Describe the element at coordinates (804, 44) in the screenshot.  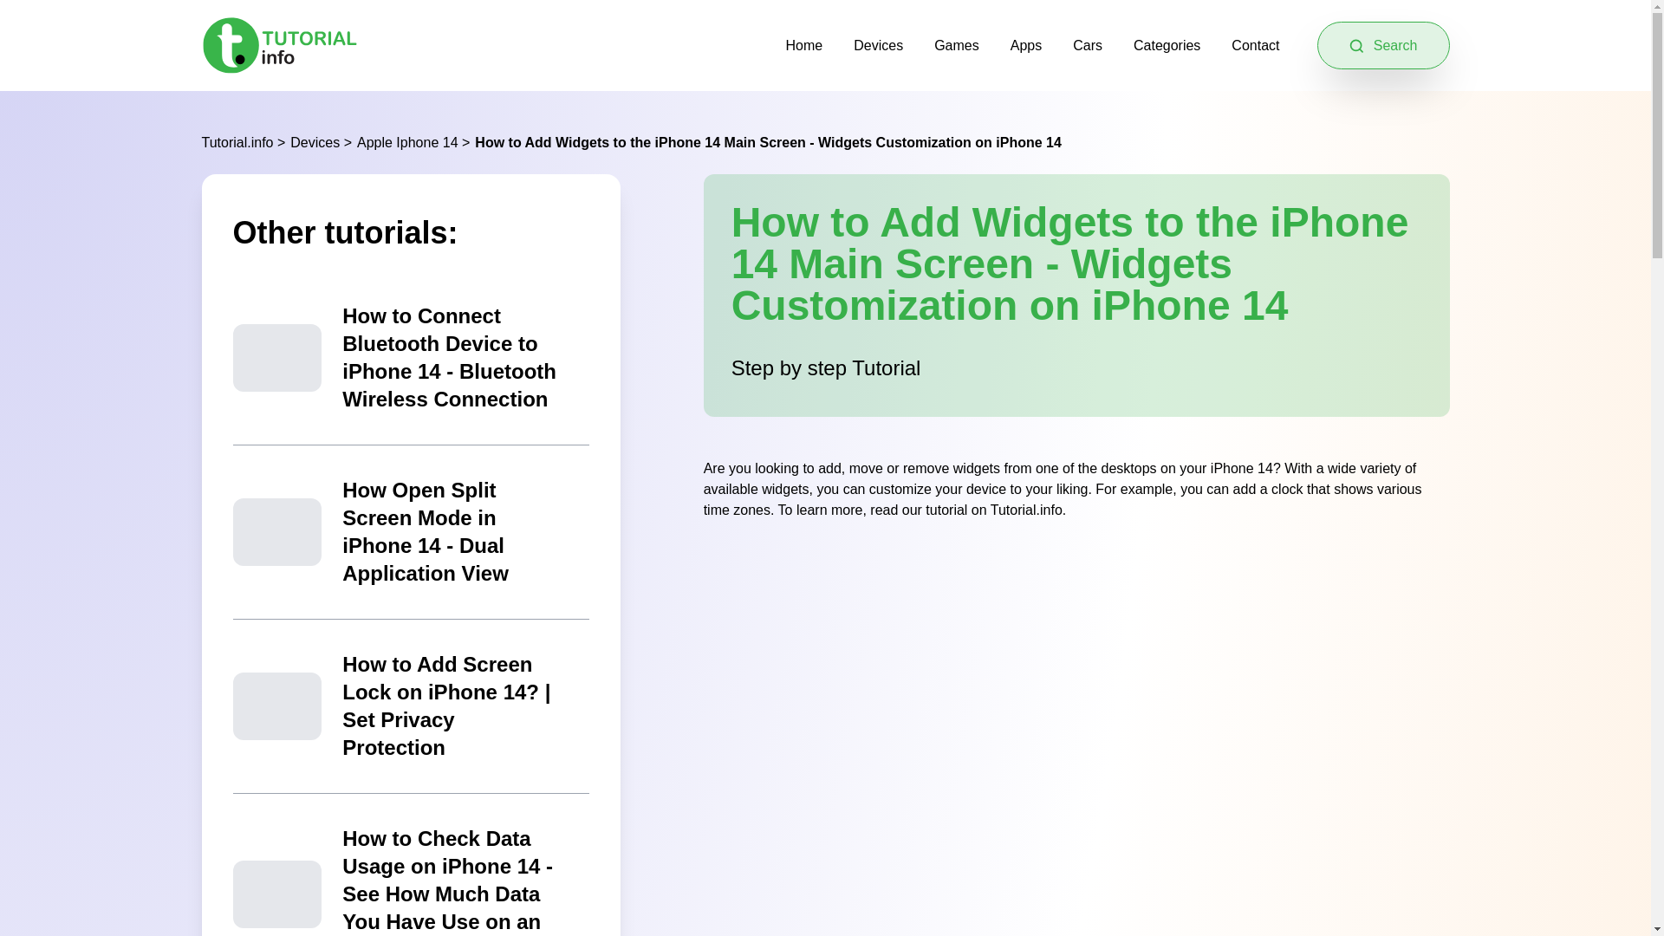
I see `Home` at that location.